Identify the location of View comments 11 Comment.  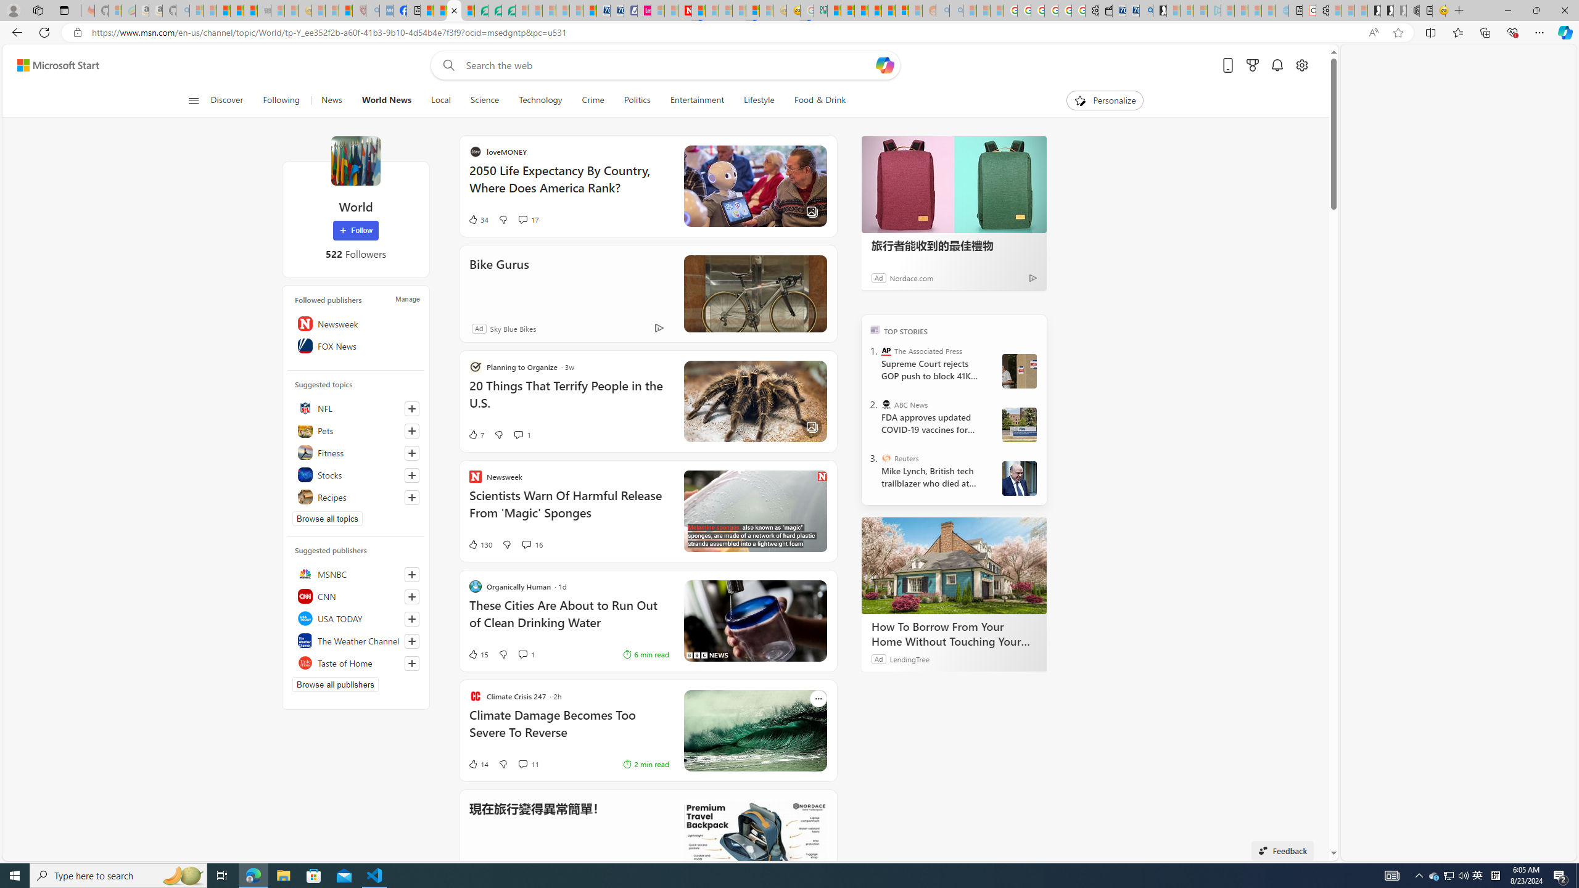
(529, 763).